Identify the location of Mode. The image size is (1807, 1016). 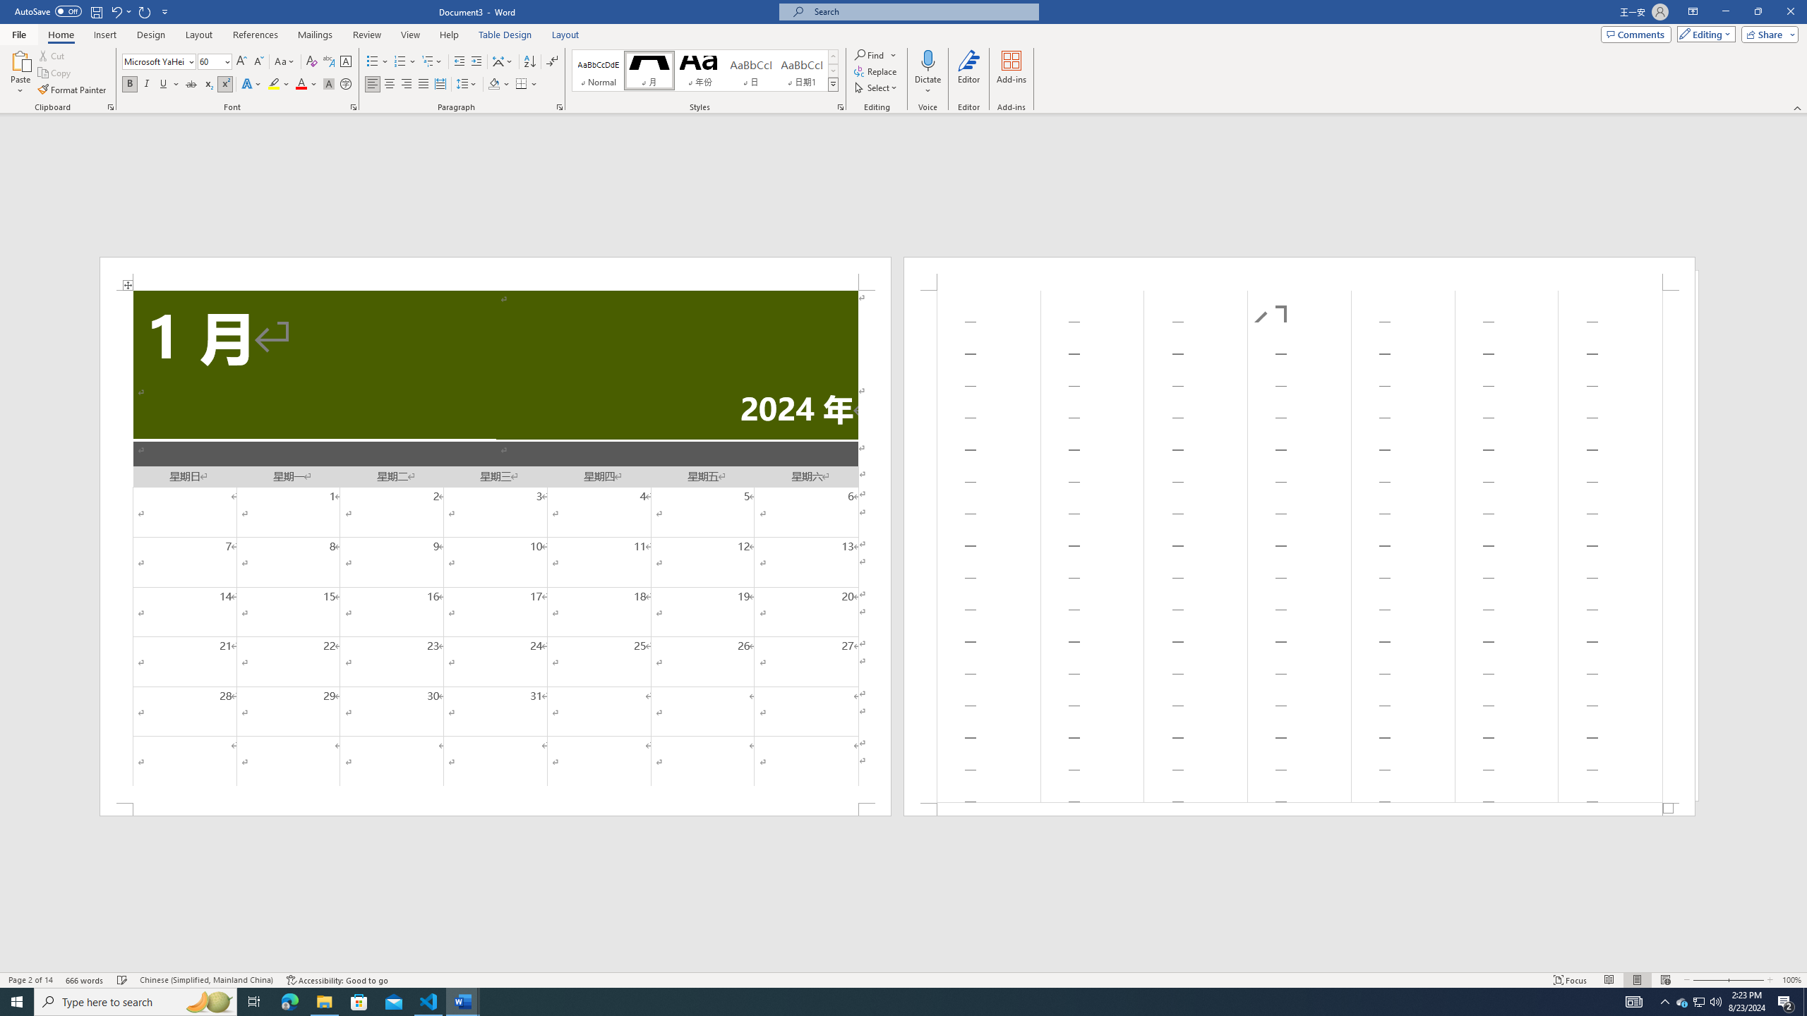
(1704, 34).